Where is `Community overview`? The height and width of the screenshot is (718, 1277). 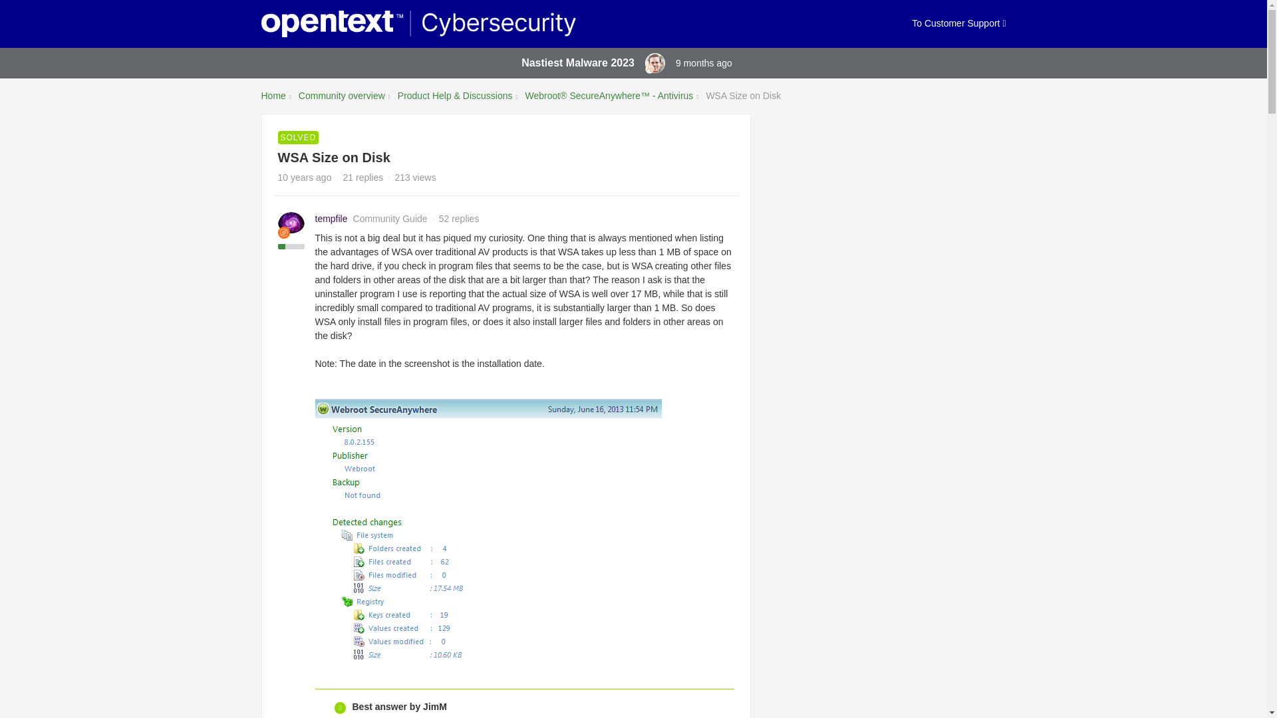
Community overview is located at coordinates (342, 96).